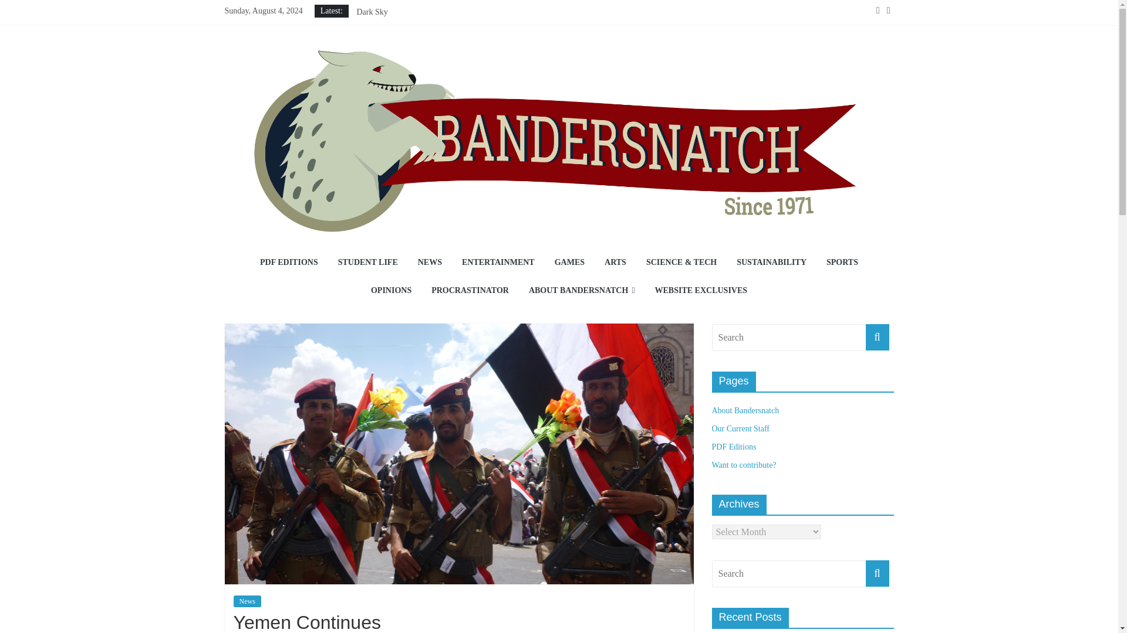 This screenshot has width=1127, height=633. Describe the element at coordinates (430, 263) in the screenshot. I see `NEWS` at that location.